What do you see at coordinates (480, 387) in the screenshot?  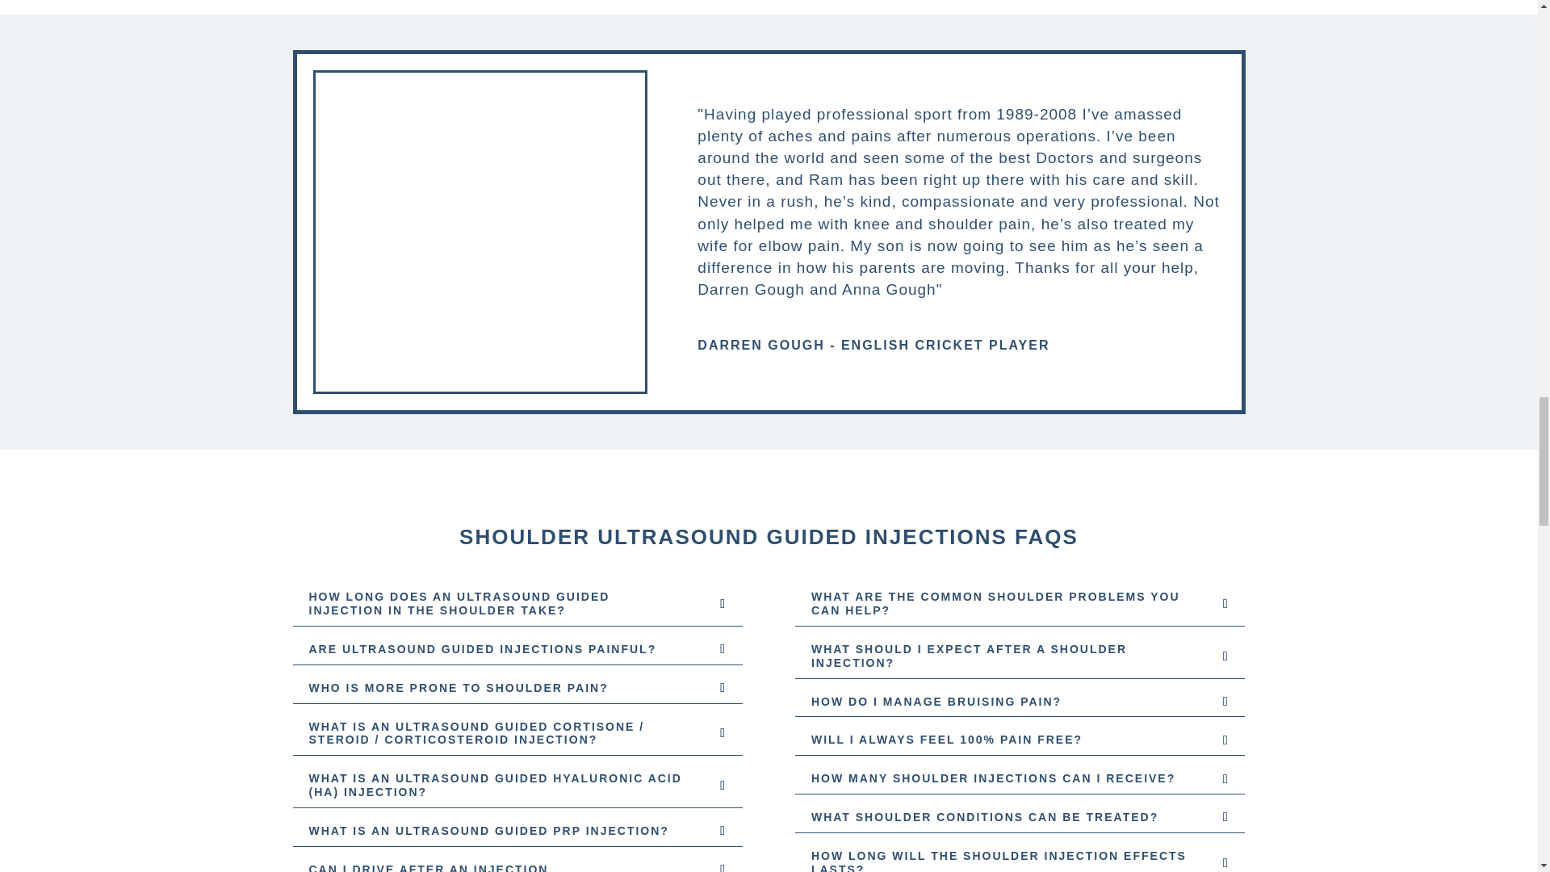 I see `Darren Gough Cricketer` at bounding box center [480, 387].